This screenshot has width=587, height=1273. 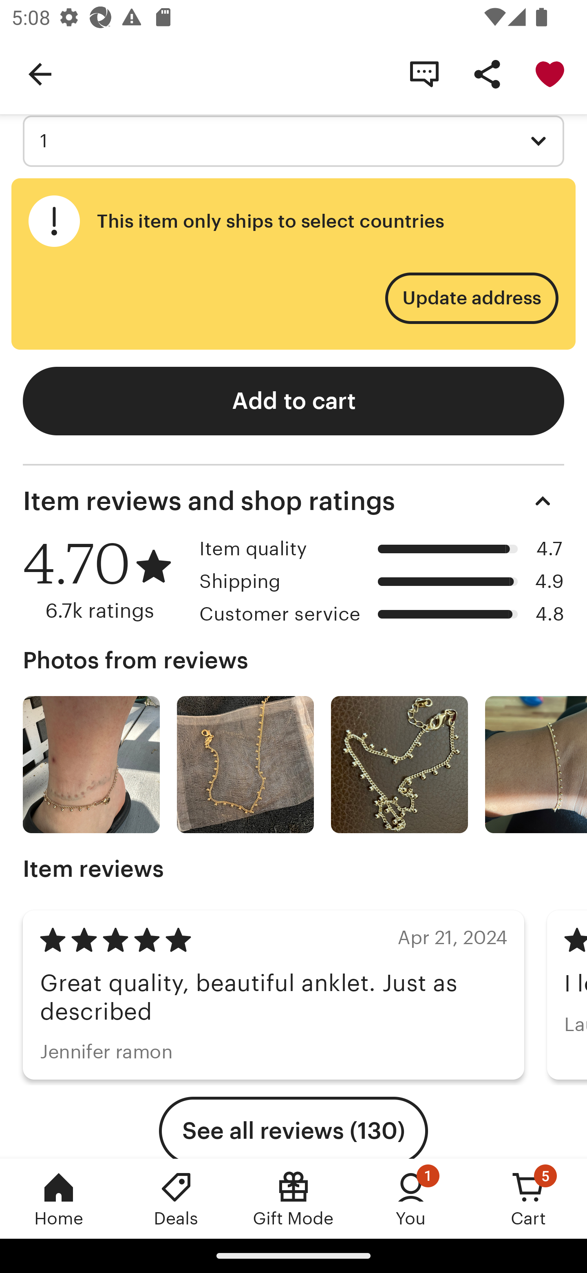 I want to click on Share, so click(x=487, y=73).